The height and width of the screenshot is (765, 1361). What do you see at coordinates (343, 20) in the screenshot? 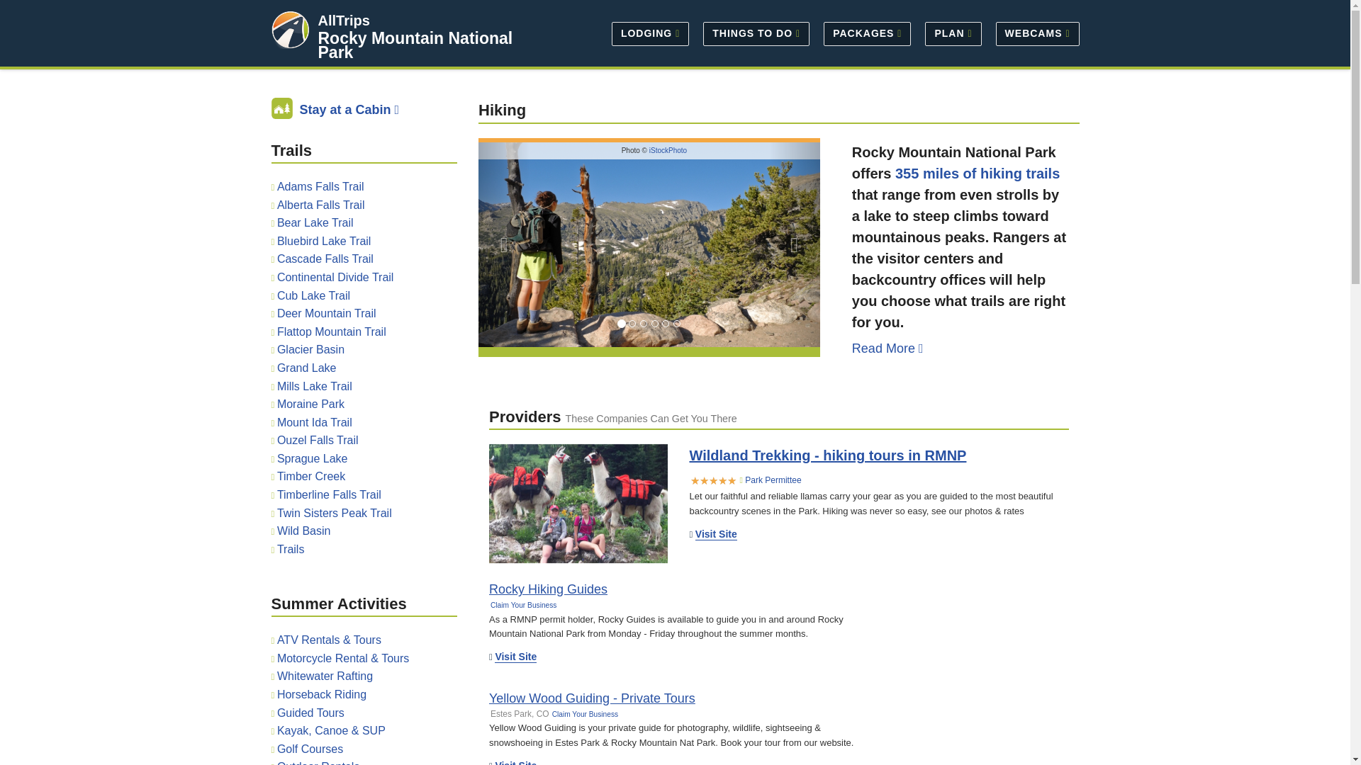
I see `AllTrips` at bounding box center [343, 20].